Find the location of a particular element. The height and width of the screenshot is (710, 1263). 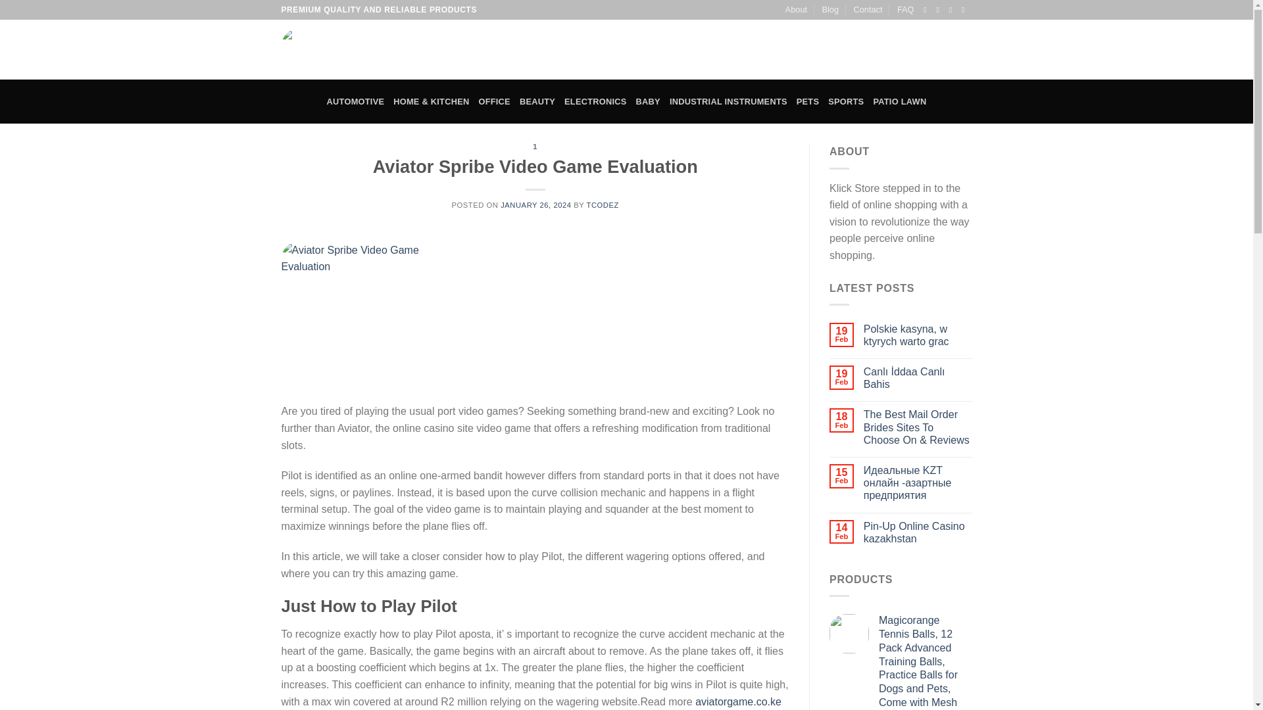

TCODEZ is located at coordinates (603, 204).